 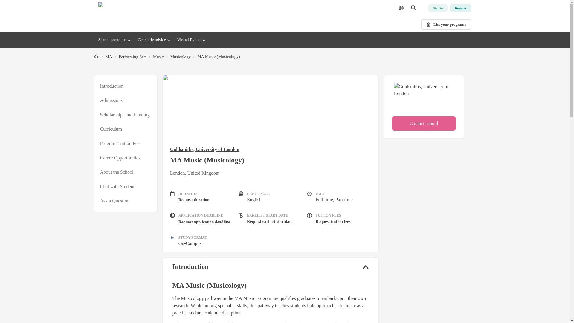 I want to click on Career Opportunities, so click(x=120, y=158).